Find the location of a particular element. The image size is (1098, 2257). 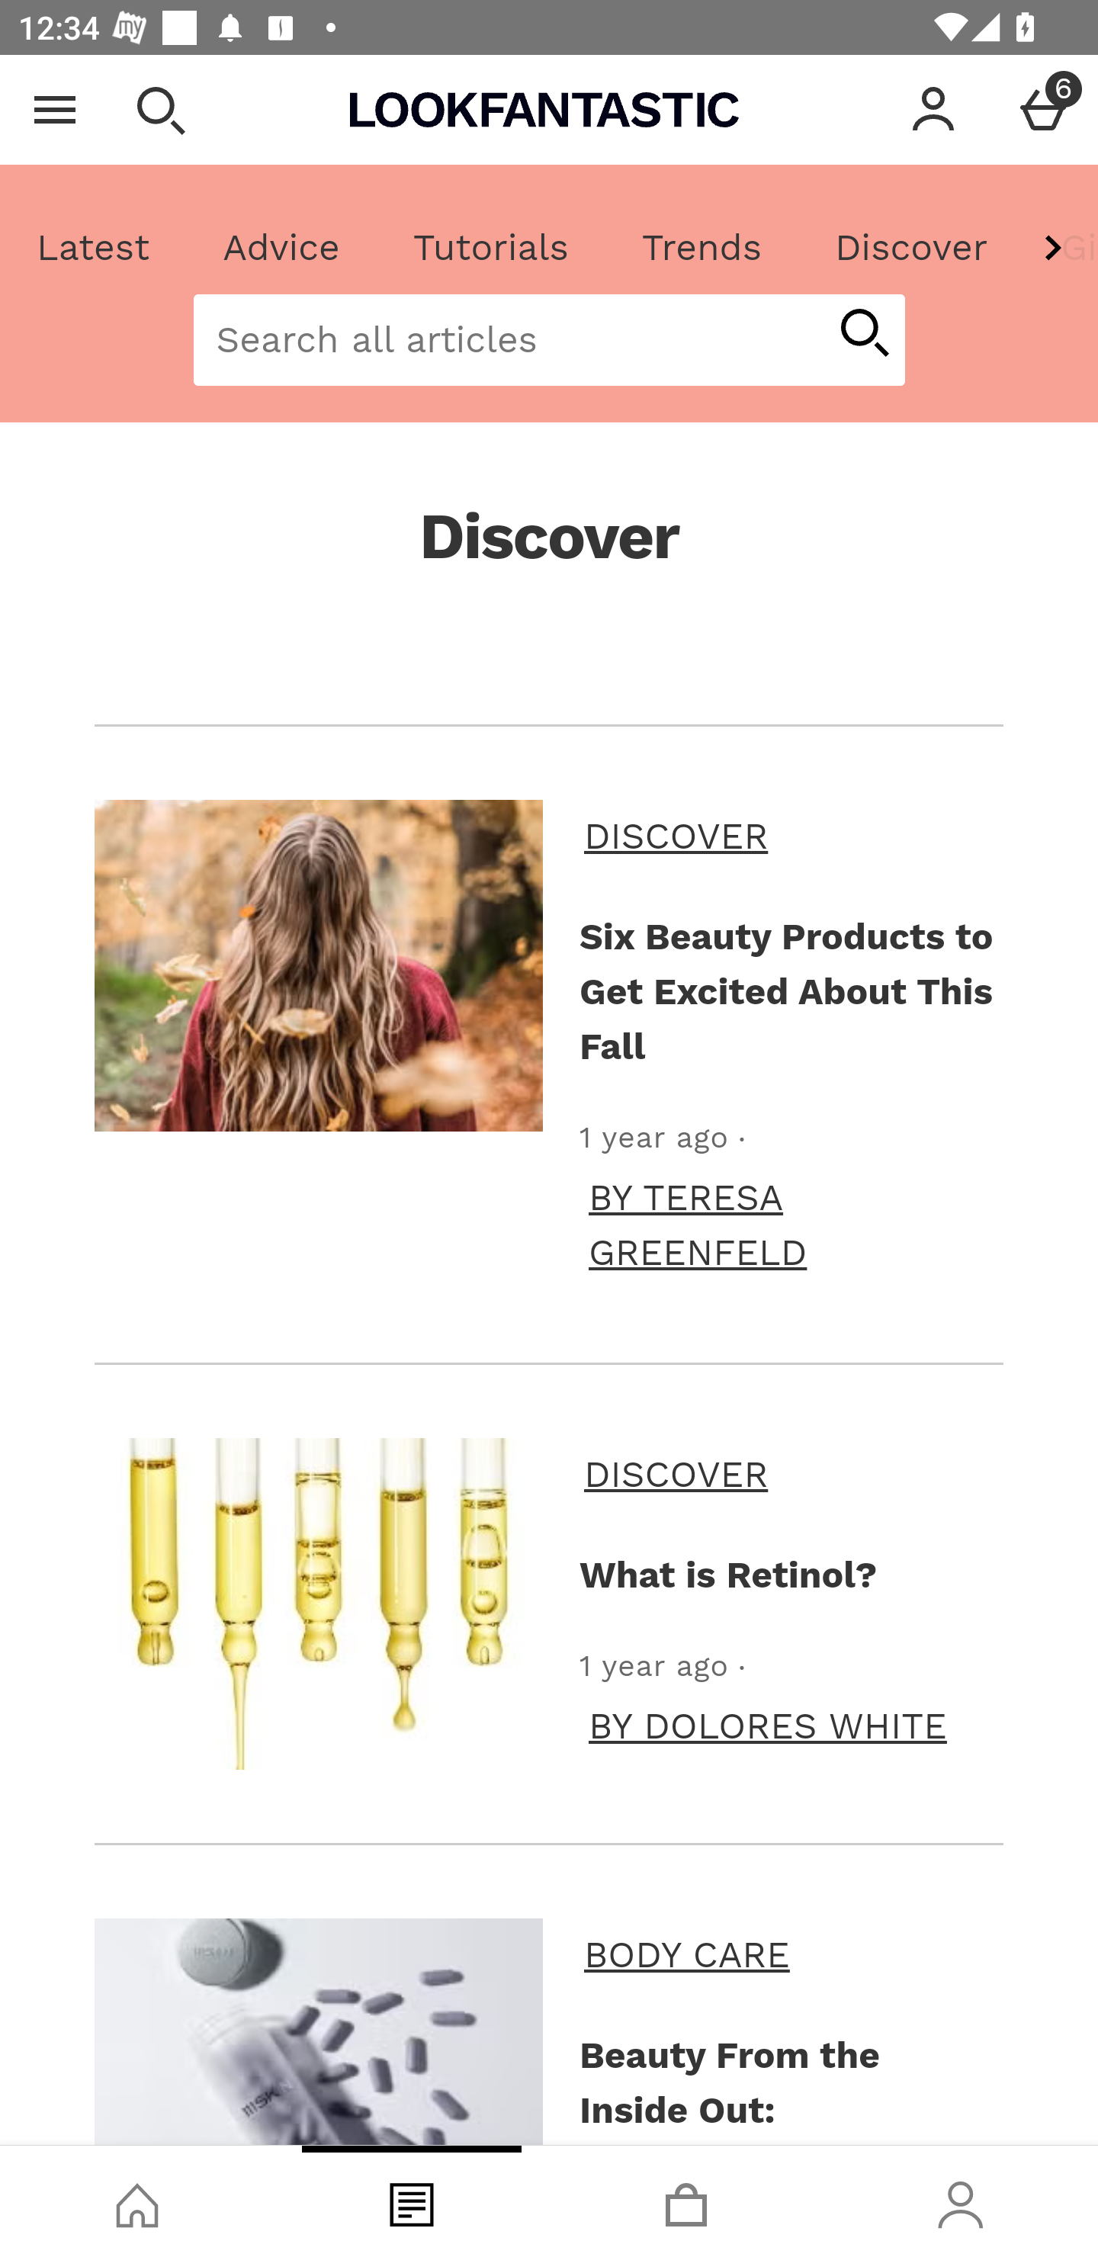

Shop, tab, 1 of 4 is located at coordinates (137, 2201).